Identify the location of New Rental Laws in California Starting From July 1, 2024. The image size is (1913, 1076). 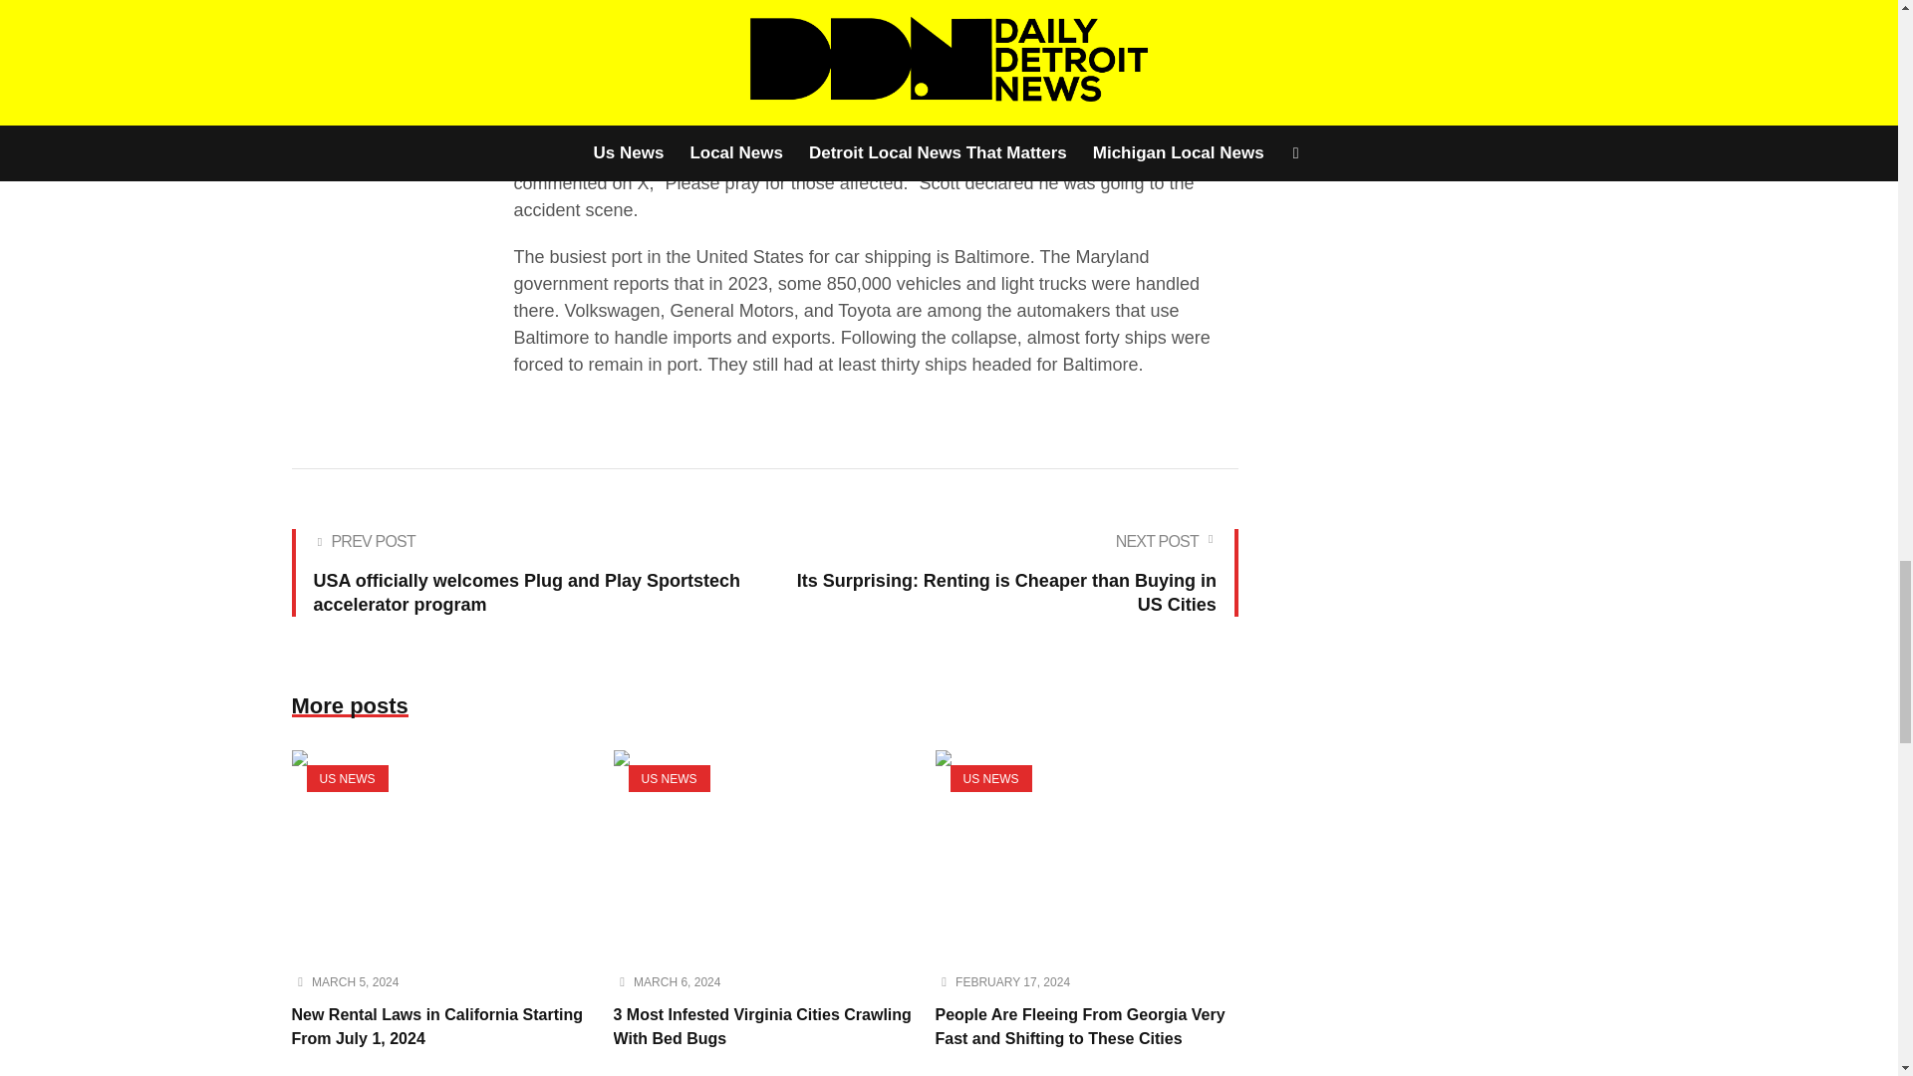
(436, 1026).